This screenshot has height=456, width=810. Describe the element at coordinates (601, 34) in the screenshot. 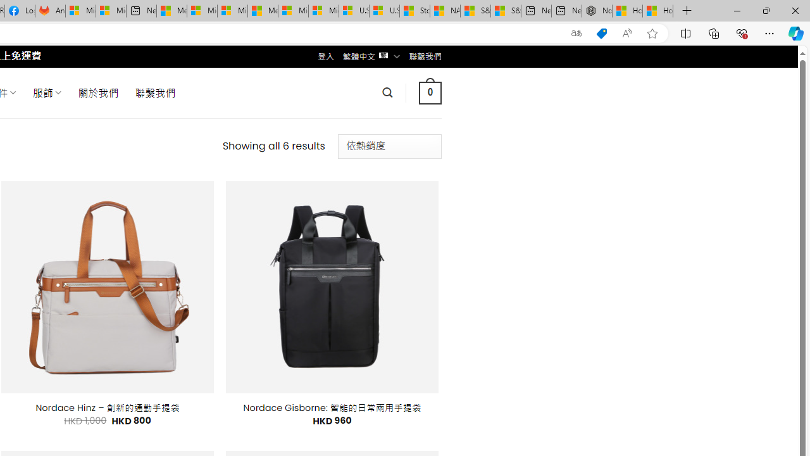

I see `This site has coupons! Shopping in Microsoft Edge` at that location.